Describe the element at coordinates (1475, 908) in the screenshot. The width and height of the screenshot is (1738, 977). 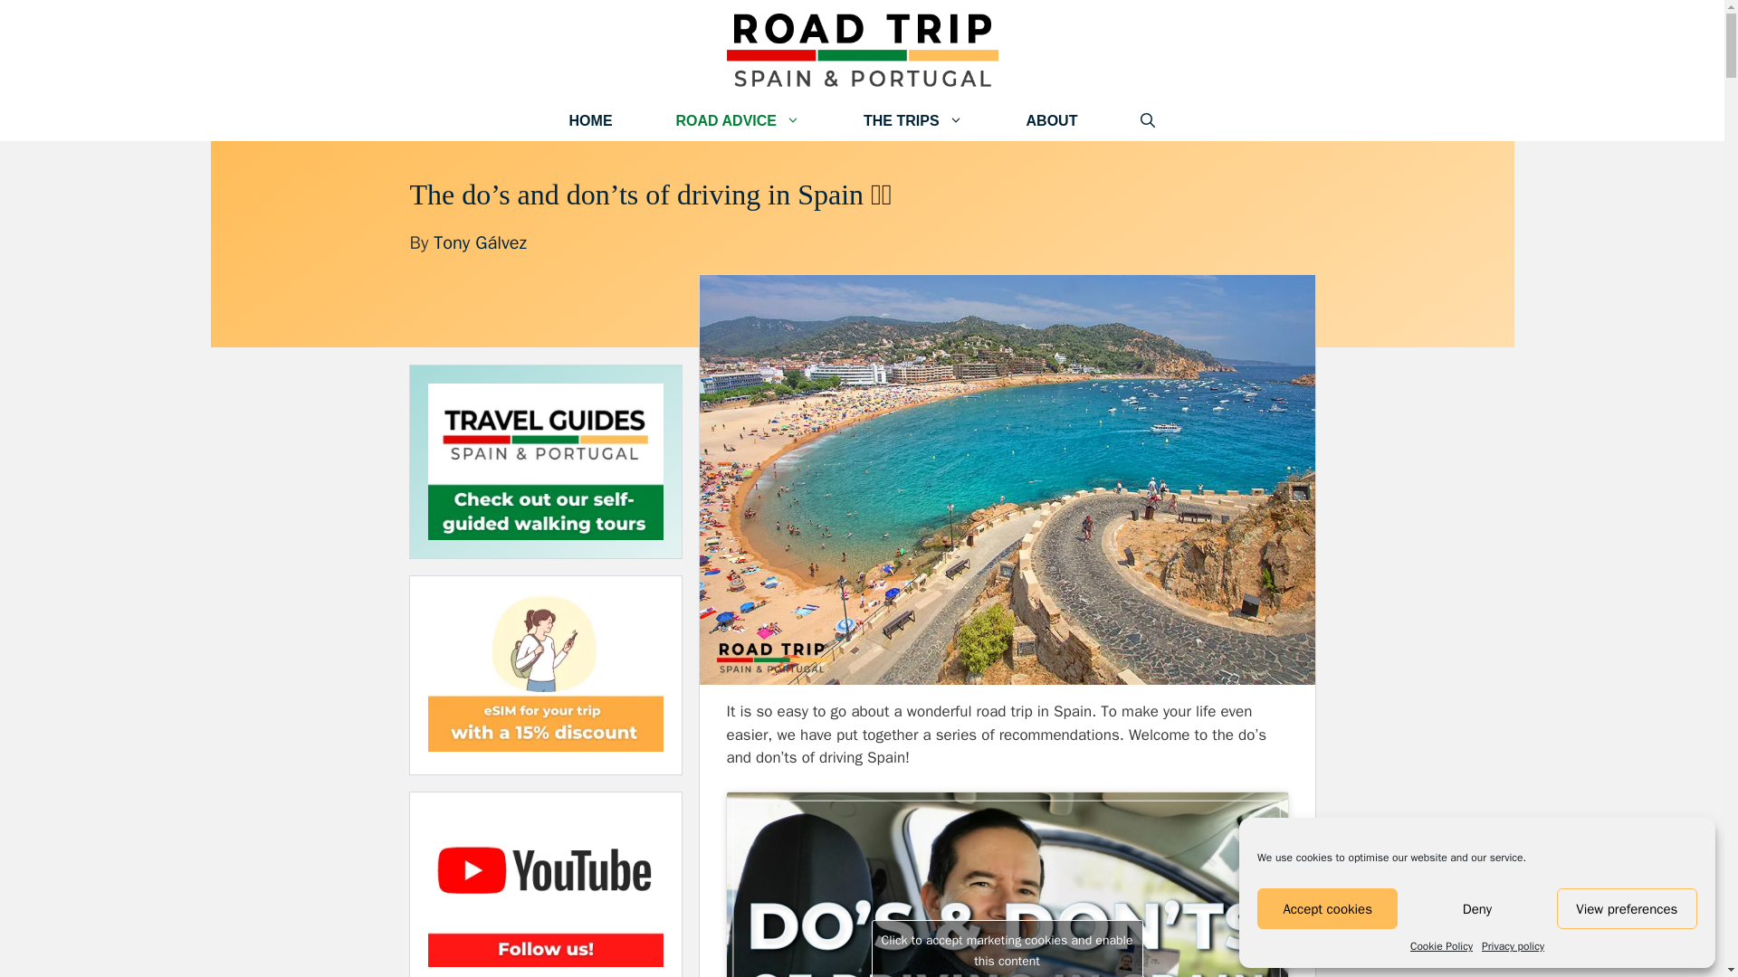
I see `Deny` at that location.